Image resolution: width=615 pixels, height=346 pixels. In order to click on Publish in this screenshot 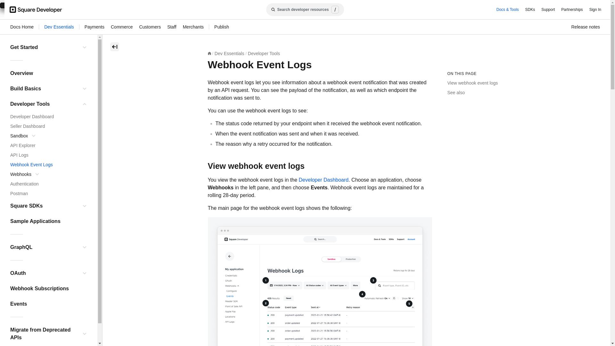, I will do `click(221, 27)`.